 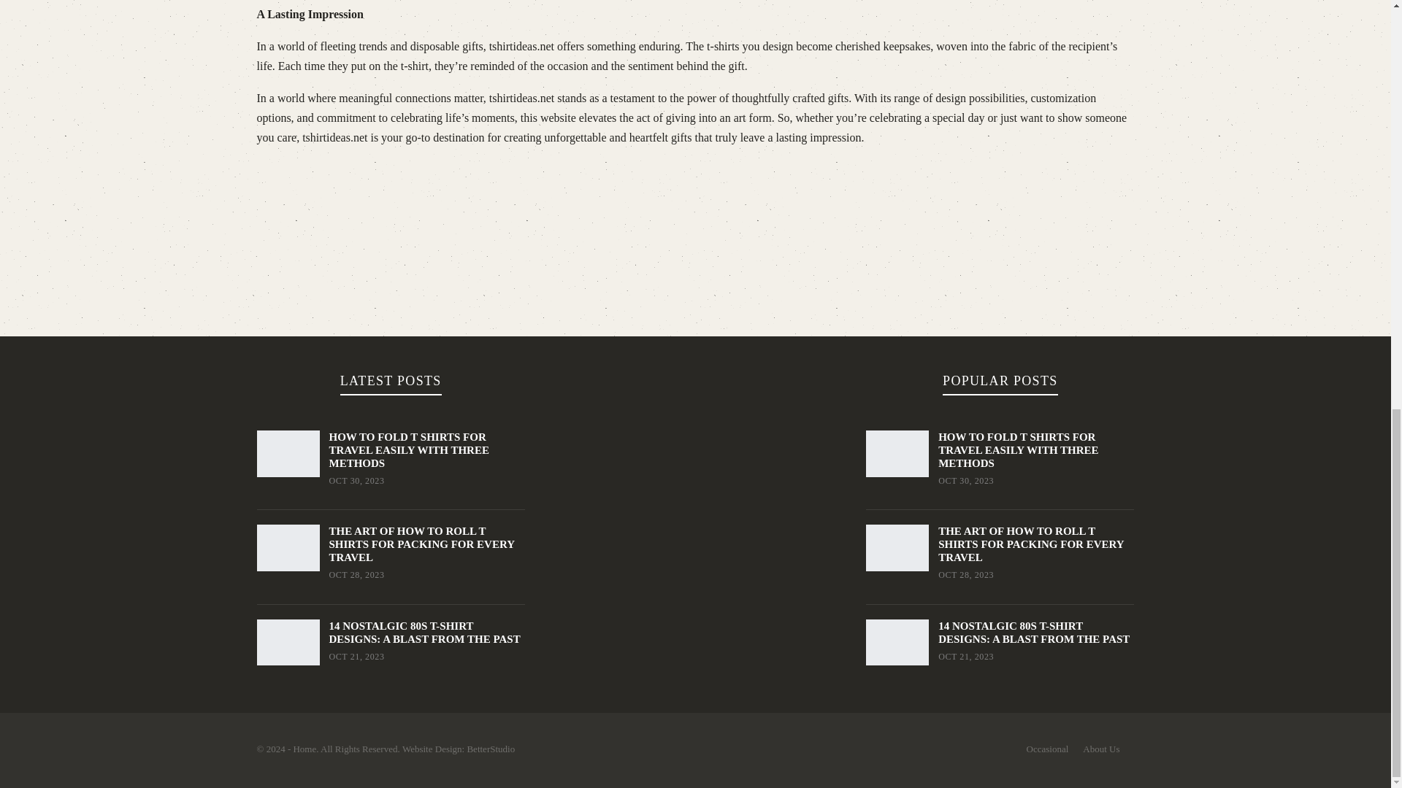 I want to click on HOW TO FOLD T SHIRTS FOR TRAVEL EASILY WITH THREE METHODS, so click(x=407, y=449).